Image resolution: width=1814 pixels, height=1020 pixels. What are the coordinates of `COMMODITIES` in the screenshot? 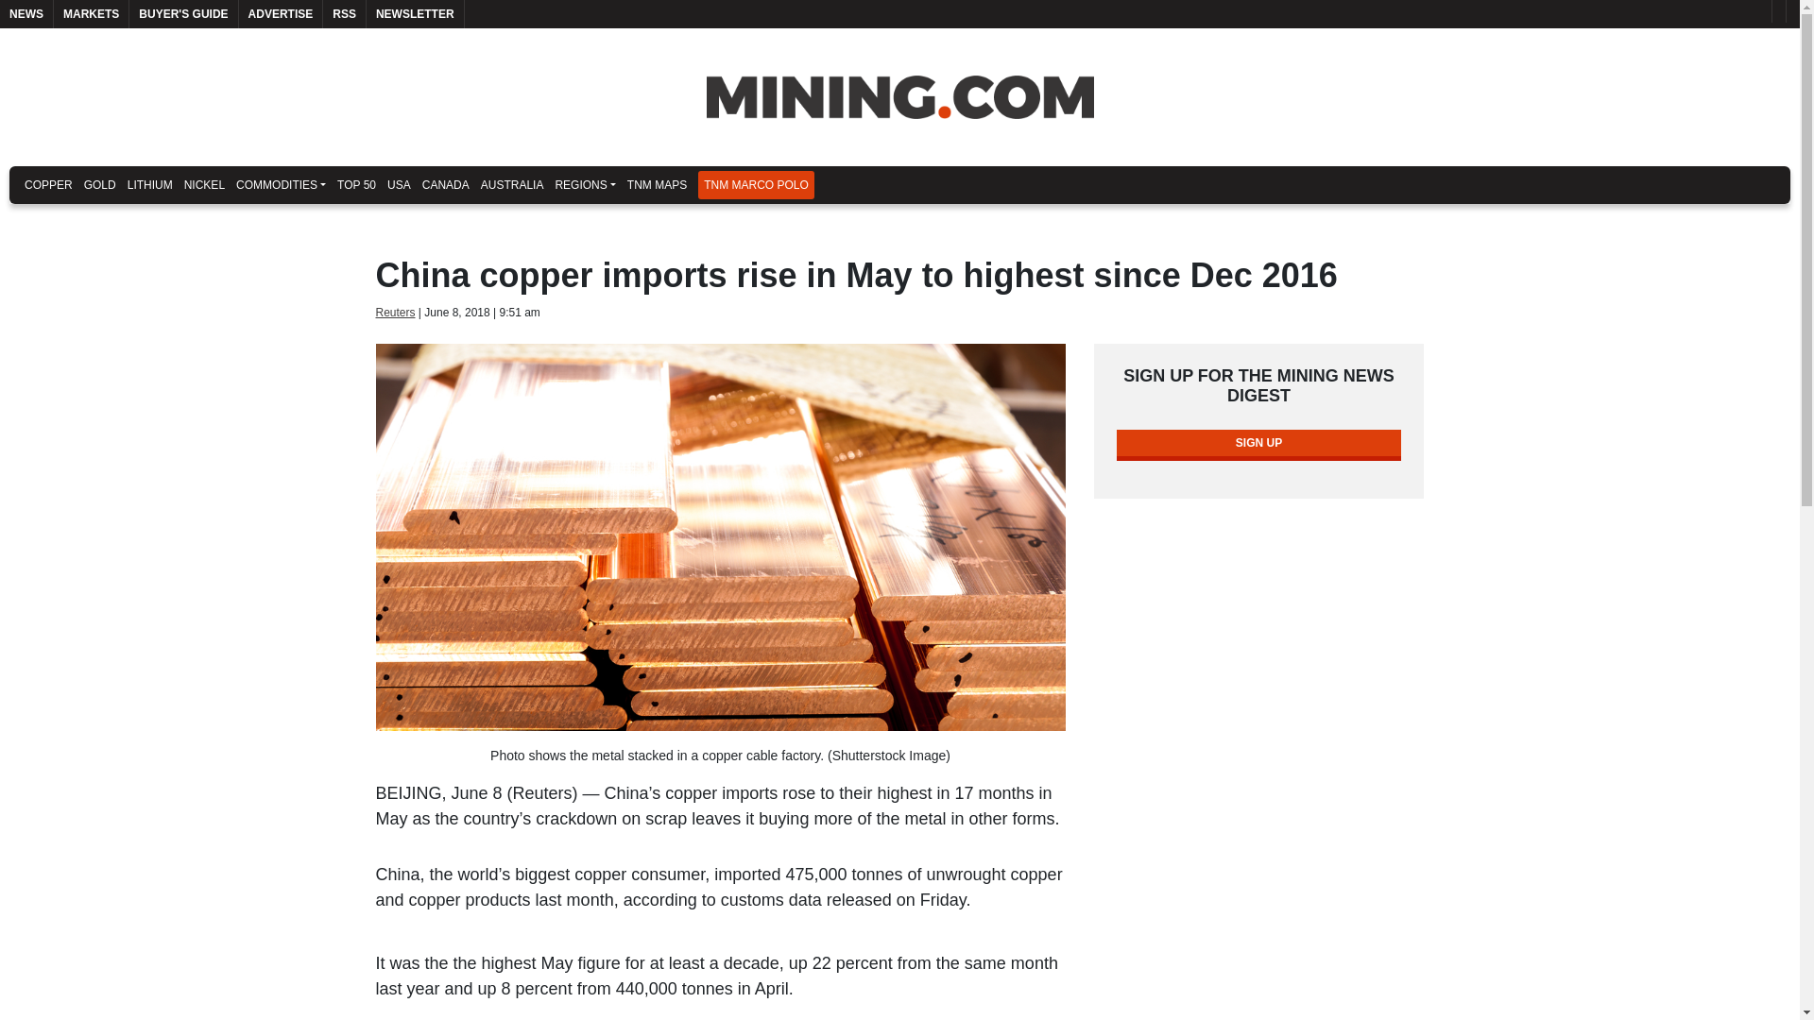 It's located at (281, 185).